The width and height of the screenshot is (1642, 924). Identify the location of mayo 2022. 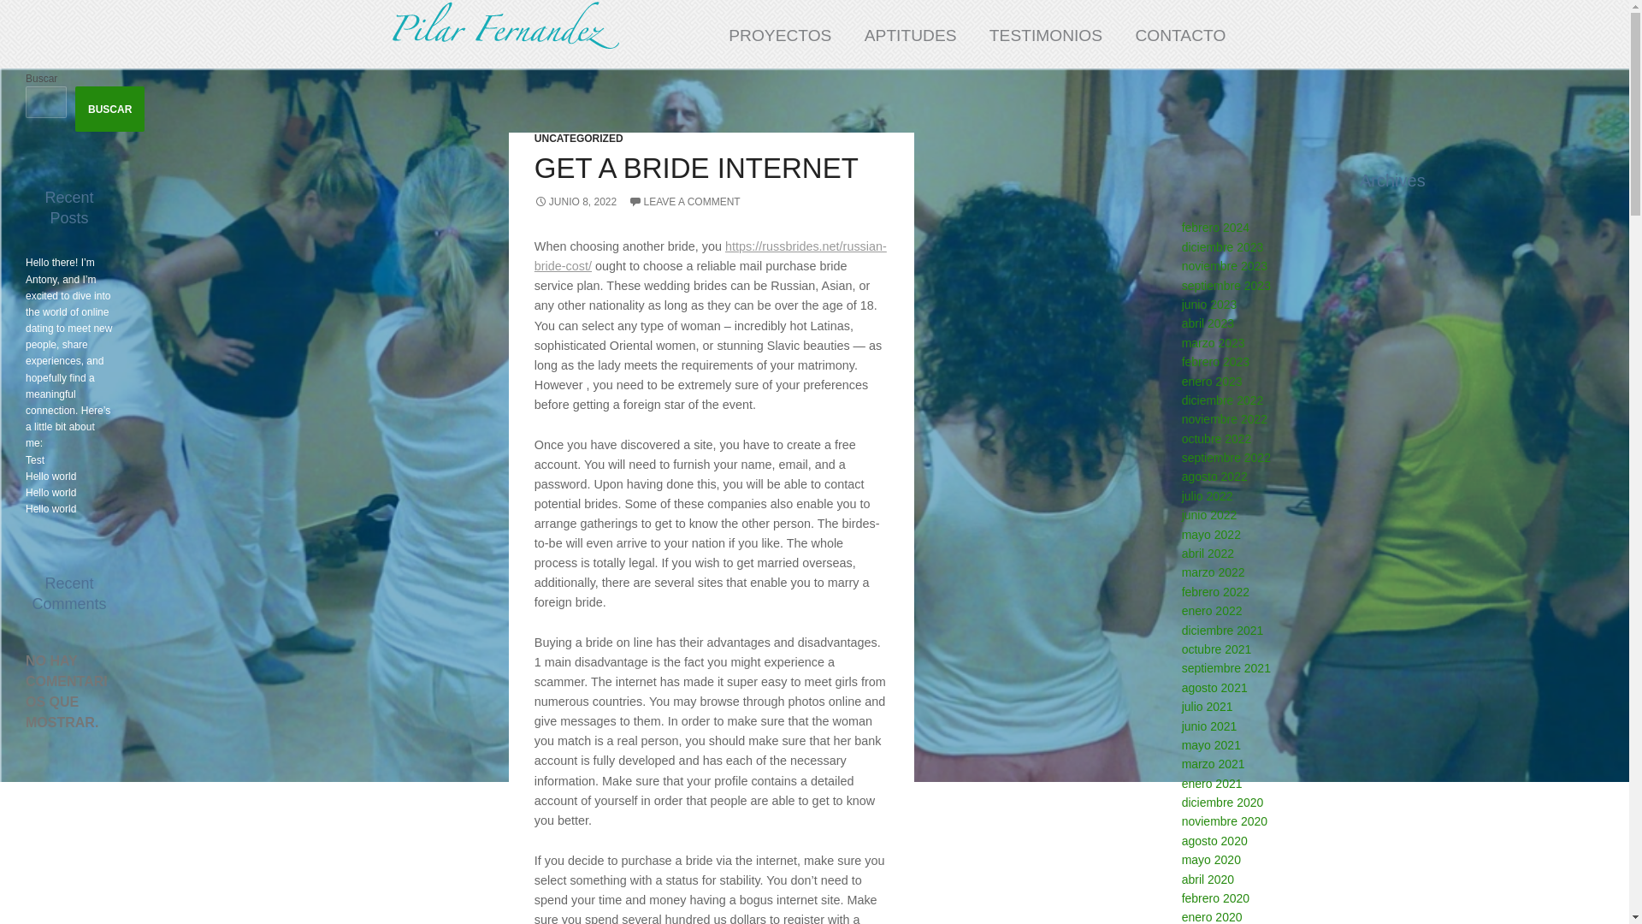
(1211, 534).